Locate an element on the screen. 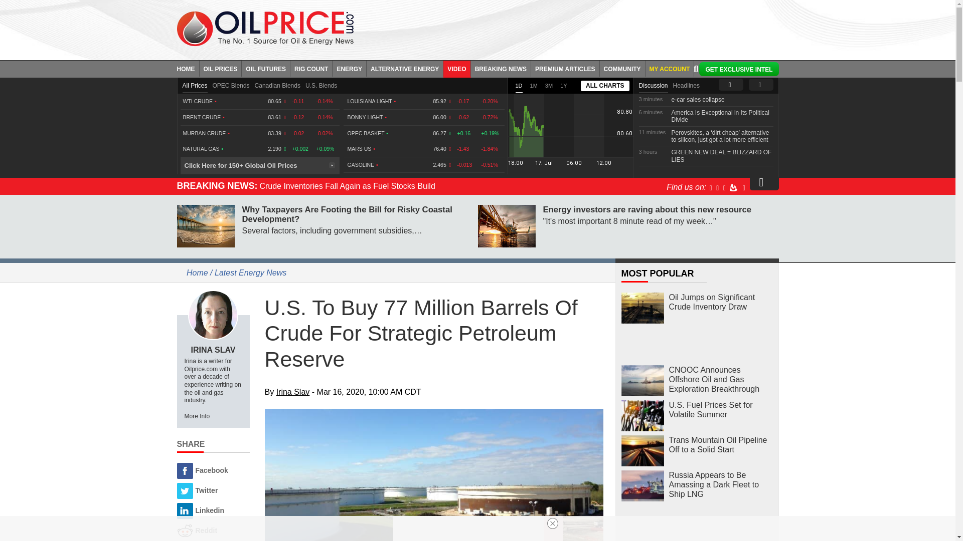  Trans Mountain Oil Pipeline Off to a Solid Start is located at coordinates (642, 451).